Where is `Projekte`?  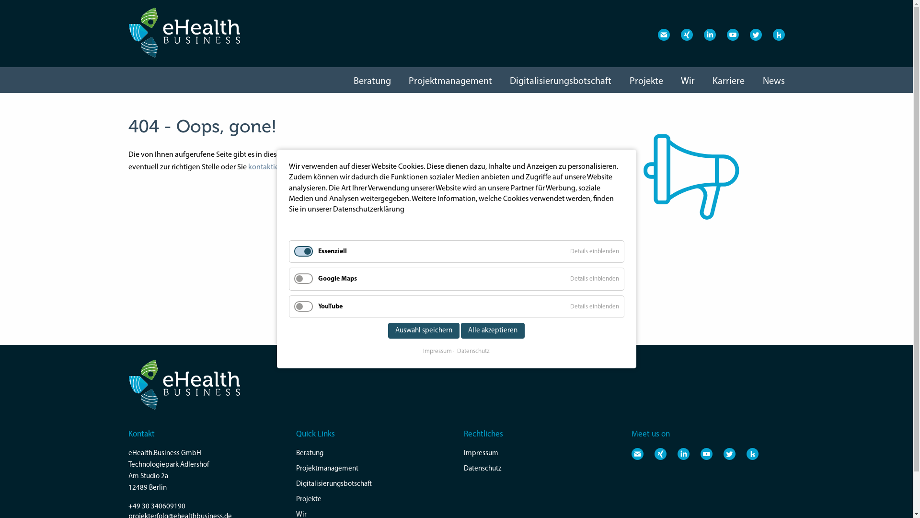 Projekte is located at coordinates (373, 500).